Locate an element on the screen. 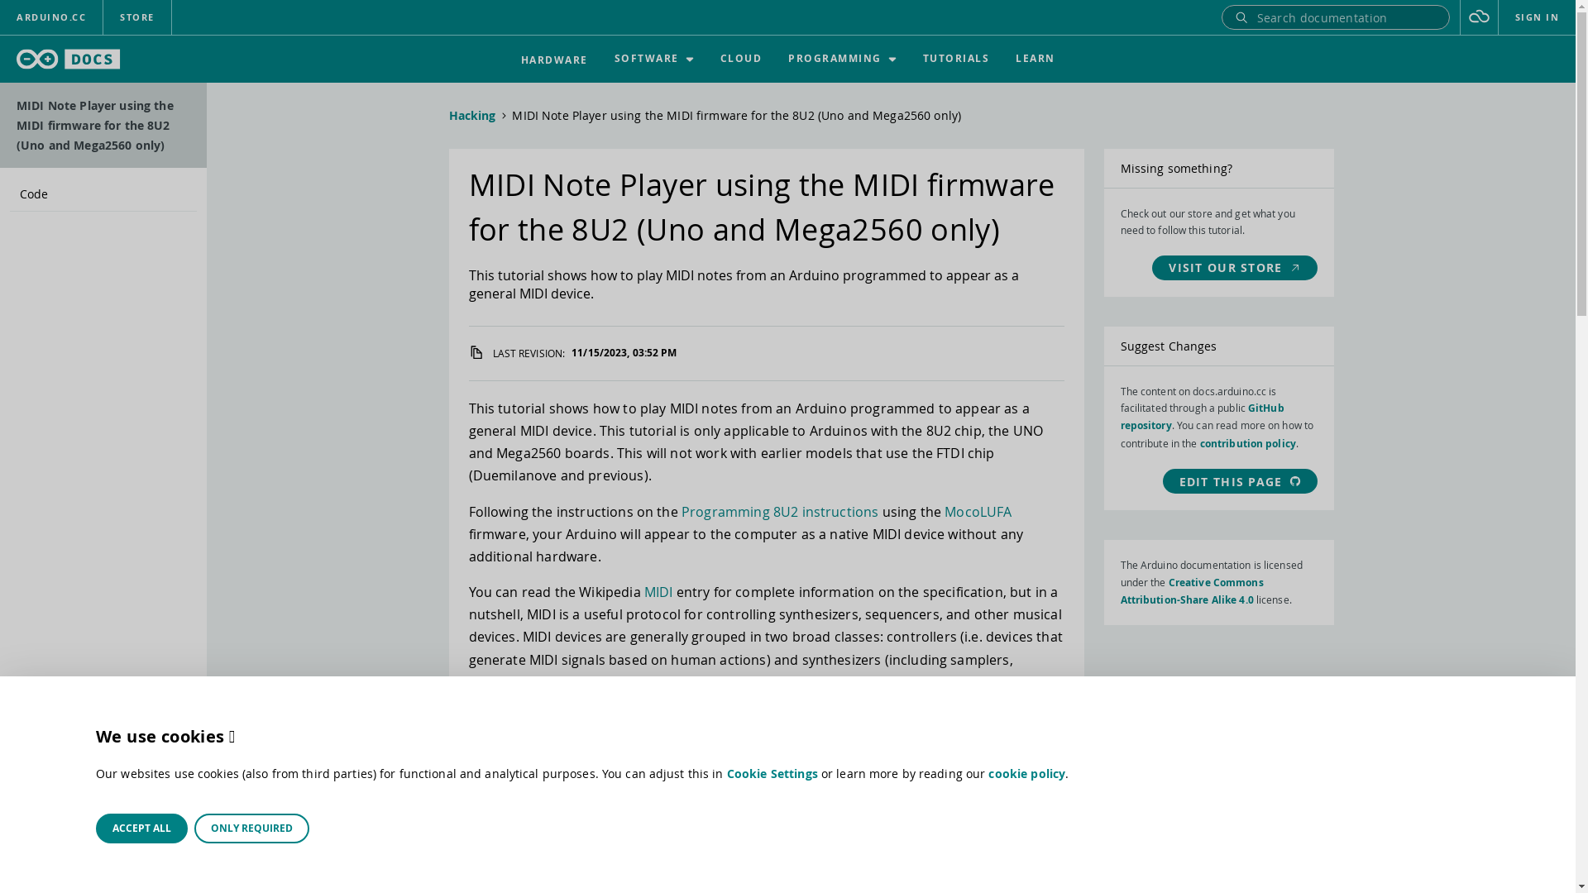 The height and width of the screenshot is (893, 1588). SOFTWARE is located at coordinates (653, 60).